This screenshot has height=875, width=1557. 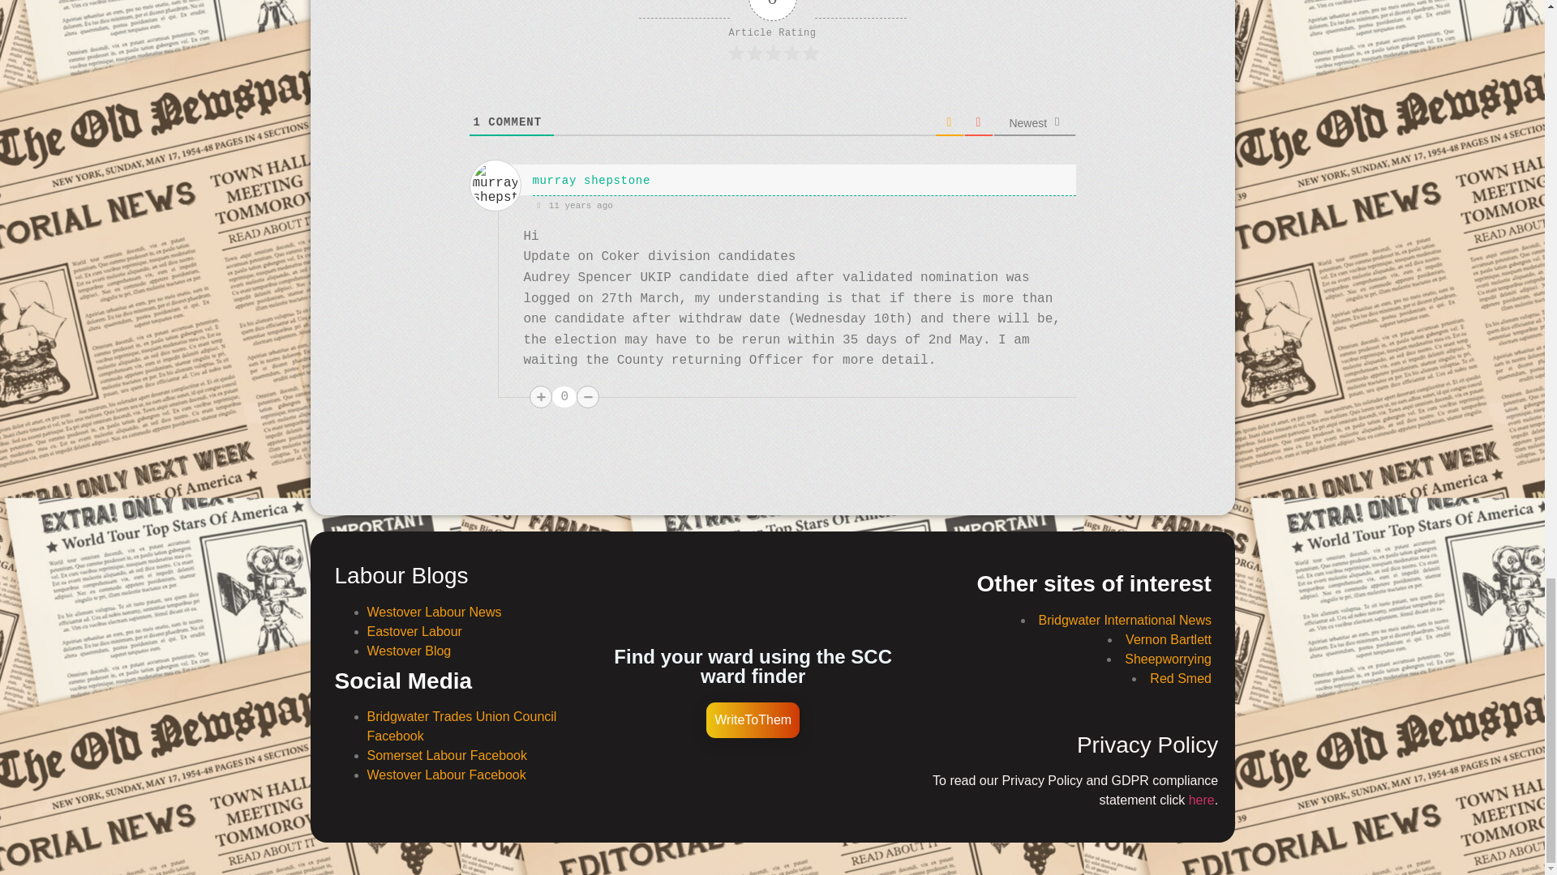 What do you see at coordinates (446, 755) in the screenshot?
I see `Somerset Labour Facebook` at bounding box center [446, 755].